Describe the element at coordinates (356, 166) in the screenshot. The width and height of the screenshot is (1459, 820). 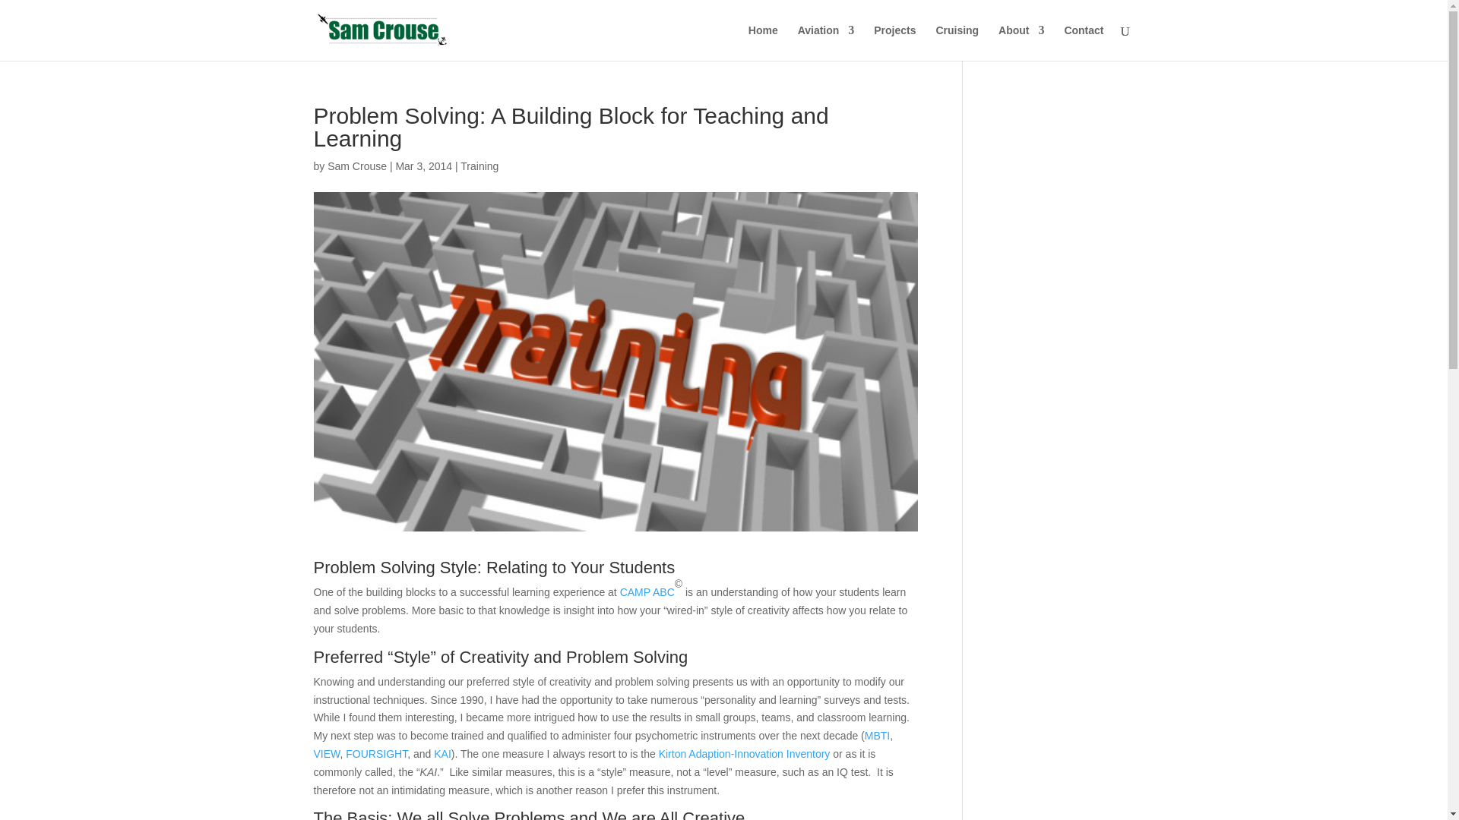
I see `Posts by Sam Crouse` at that location.